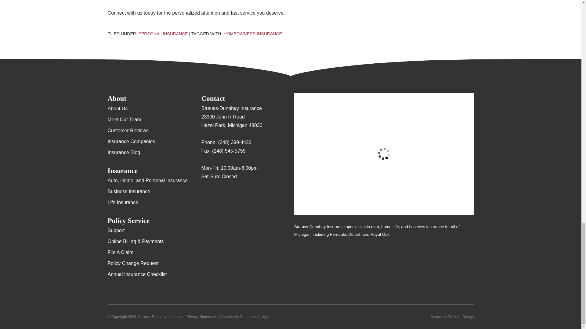 The height and width of the screenshot is (329, 586). What do you see at coordinates (163, 34) in the screenshot?
I see `Personal Insurance` at bounding box center [163, 34].